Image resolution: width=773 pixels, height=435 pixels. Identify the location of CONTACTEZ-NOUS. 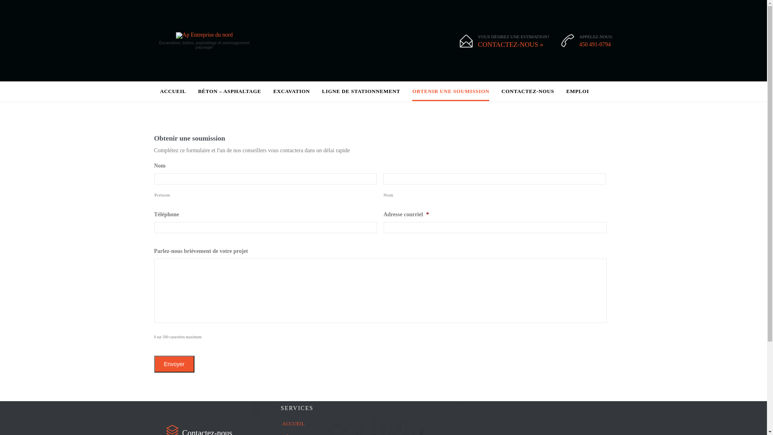
(527, 92).